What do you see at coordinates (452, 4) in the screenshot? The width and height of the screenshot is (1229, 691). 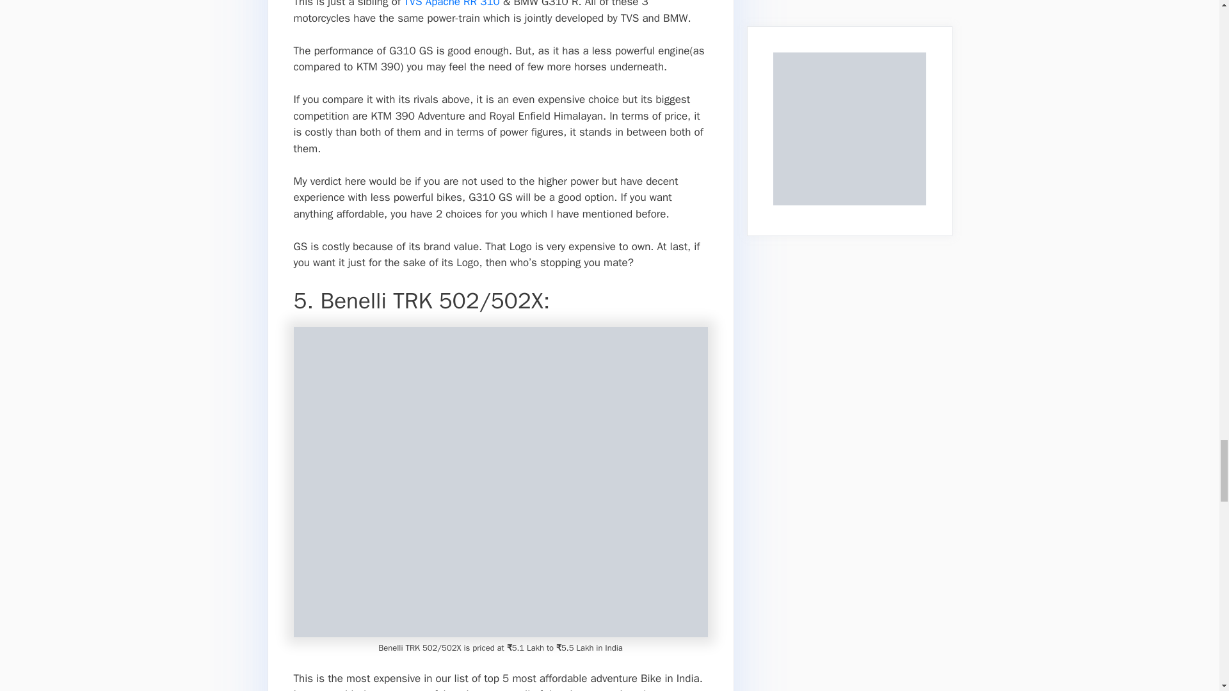 I see `TVS Apache RR 310` at bounding box center [452, 4].